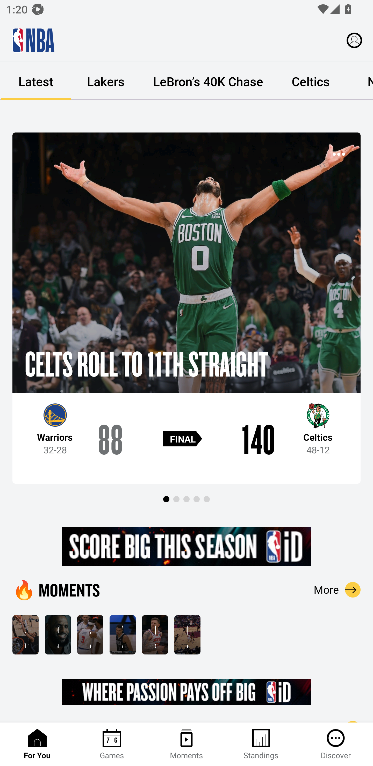 The image size is (373, 766). What do you see at coordinates (112, 744) in the screenshot?
I see `Games` at bounding box center [112, 744].